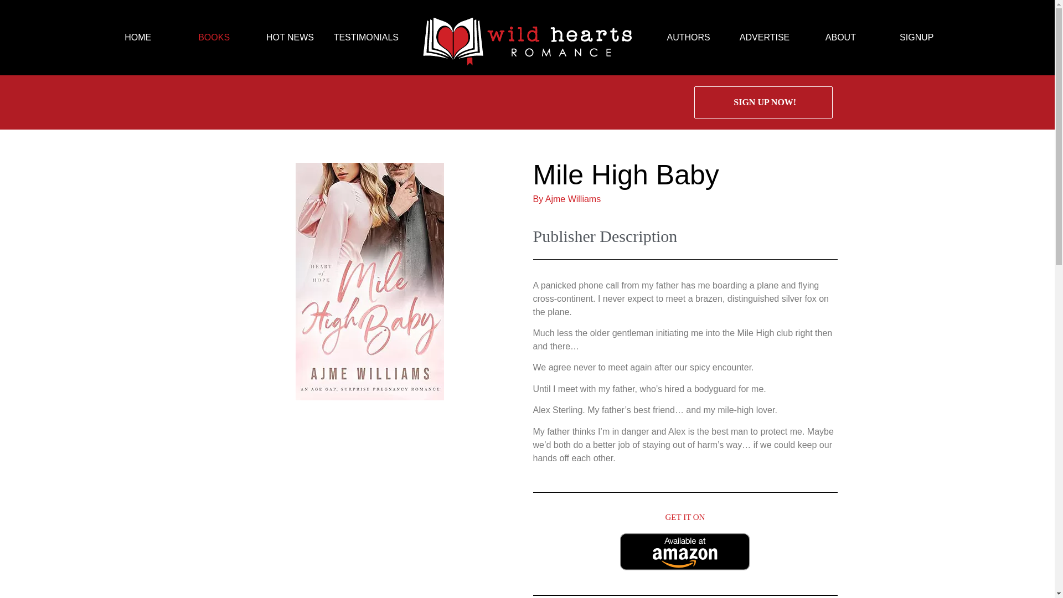  Describe the element at coordinates (366, 37) in the screenshot. I see `TESTIMONIALS` at that location.